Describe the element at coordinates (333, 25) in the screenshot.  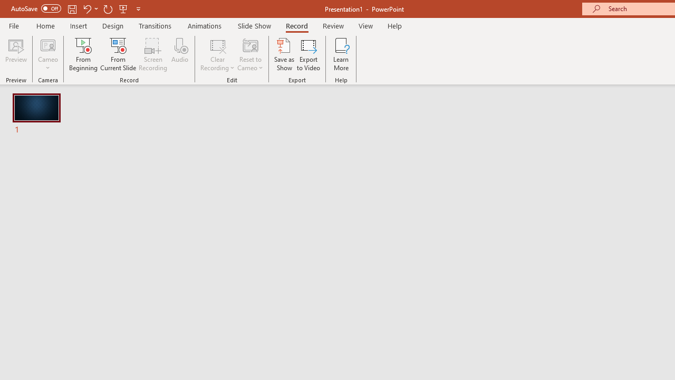
I see `Review` at that location.